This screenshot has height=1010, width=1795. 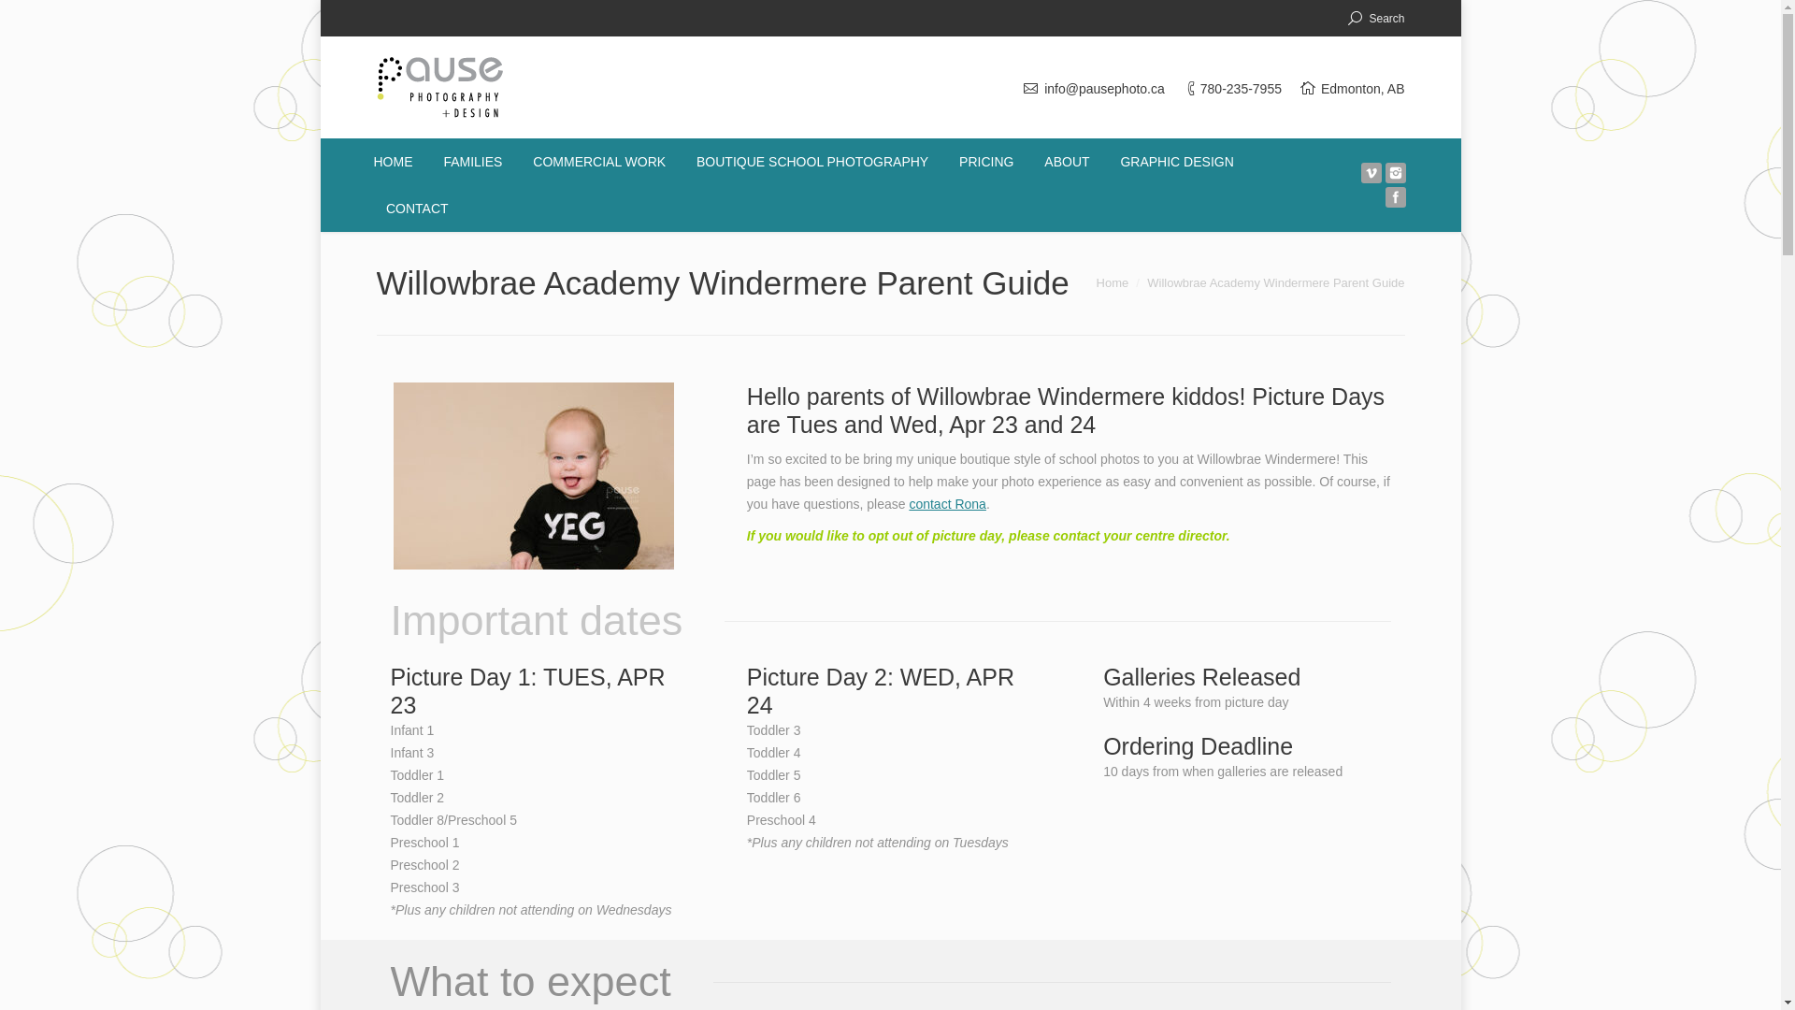 I want to click on Facebook, so click(x=1395, y=196).